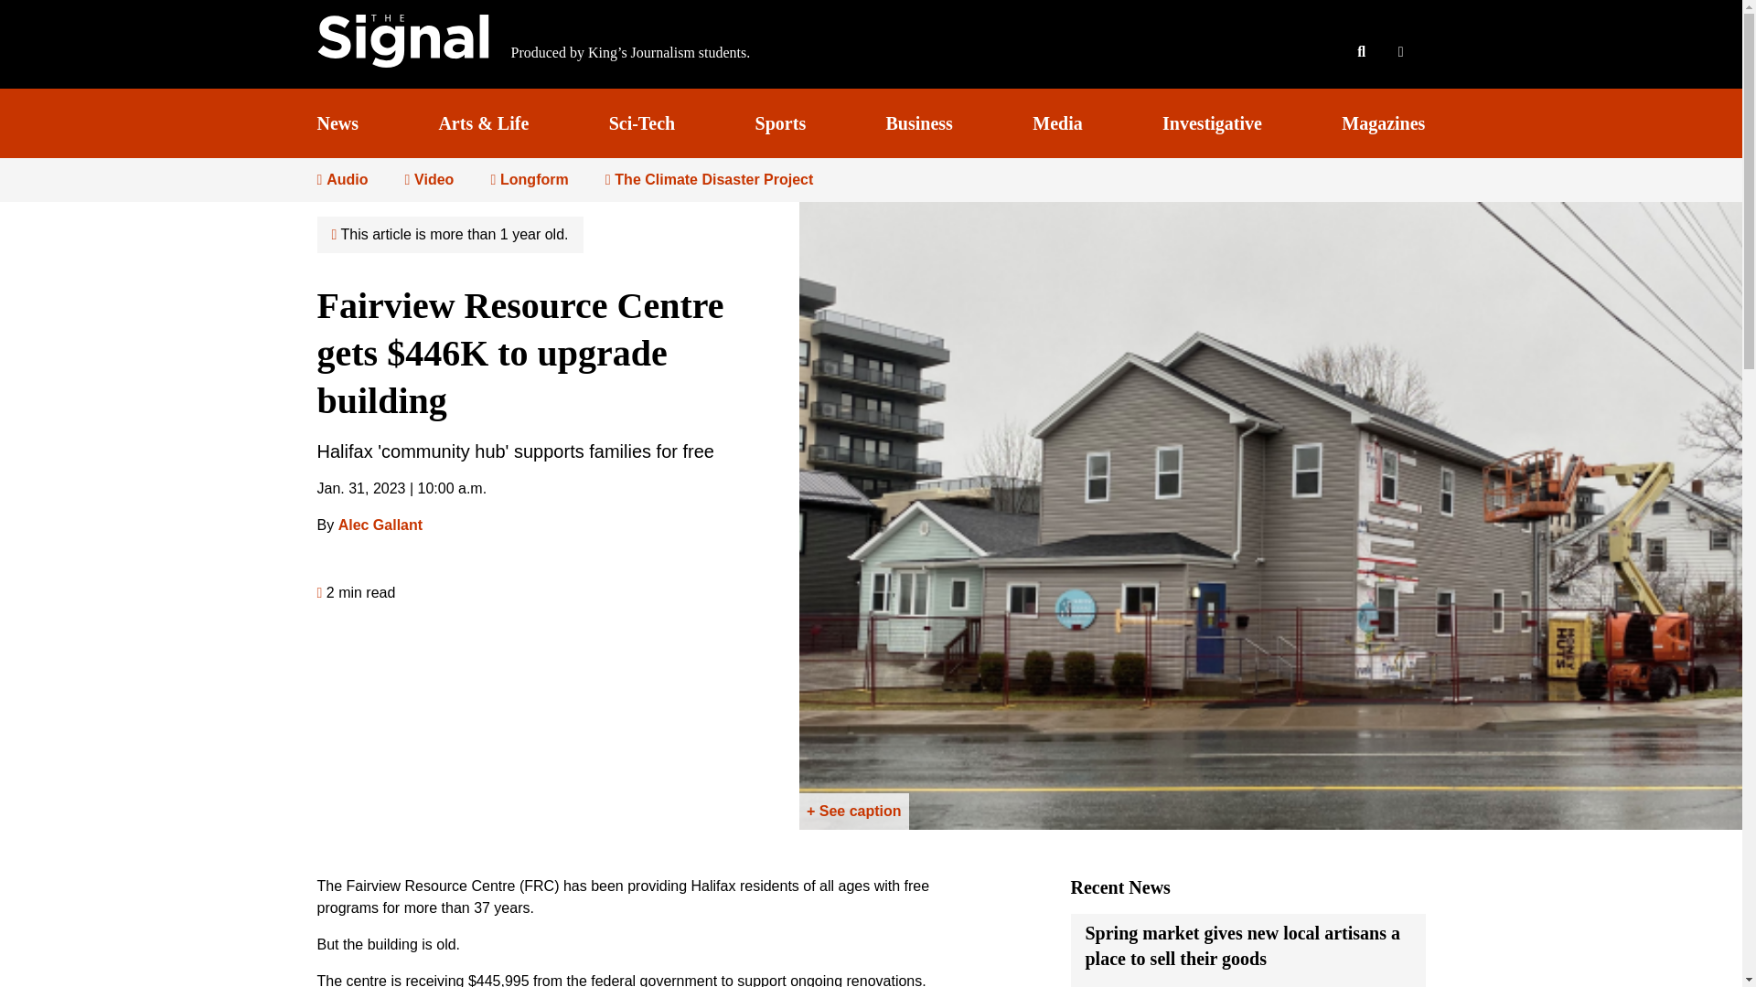 Image resolution: width=1756 pixels, height=987 pixels. I want to click on Magazines, so click(1383, 122).